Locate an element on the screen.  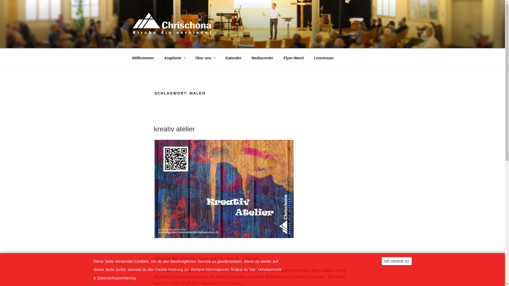
Mediacenter is located at coordinates (262, 58).